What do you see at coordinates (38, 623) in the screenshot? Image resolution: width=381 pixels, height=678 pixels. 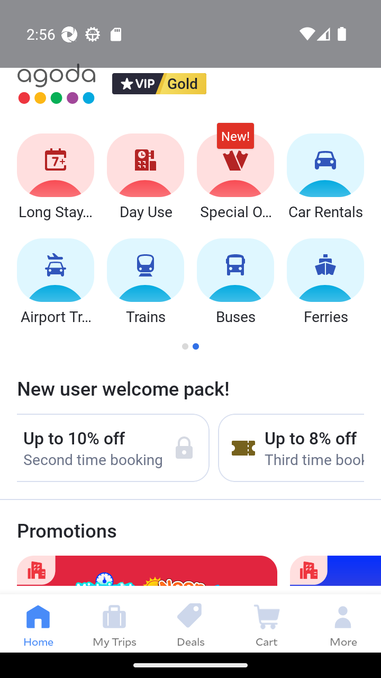 I see `Home` at bounding box center [38, 623].